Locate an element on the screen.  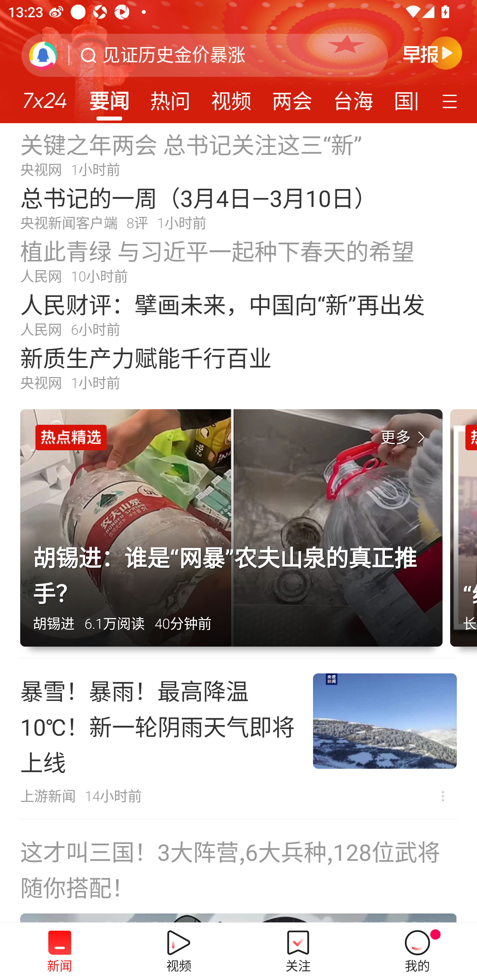
暴雪！暴雨！最高降温10℃！新一轮阴雨天气即将上线 上游新闻 14小时前  不感兴趣 is located at coordinates (238, 738).